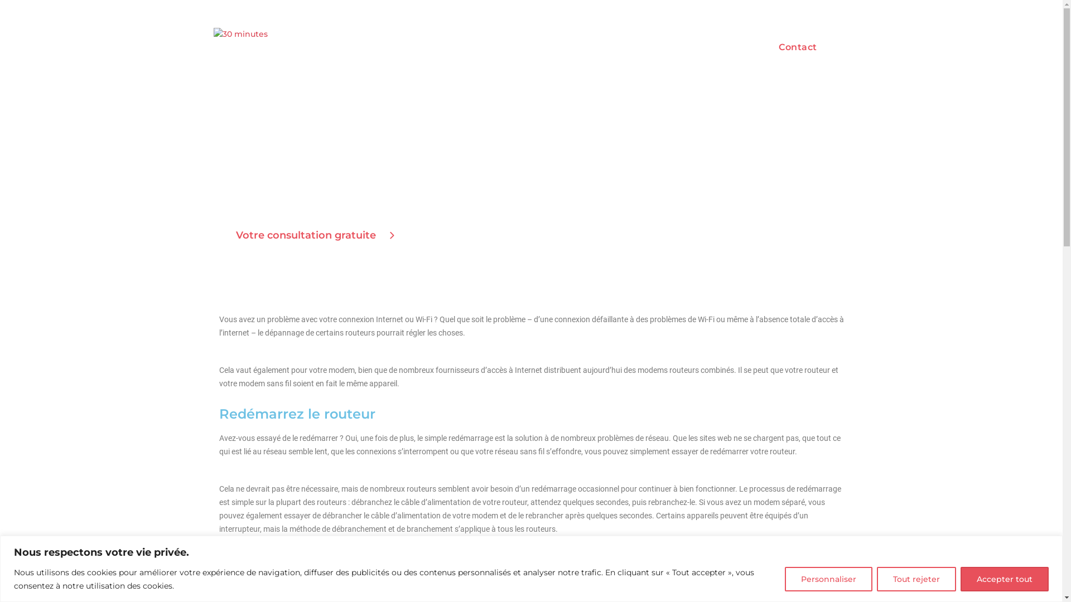 The width and height of the screenshot is (1071, 602). I want to click on Qui sommes nous ?, so click(662, 47).